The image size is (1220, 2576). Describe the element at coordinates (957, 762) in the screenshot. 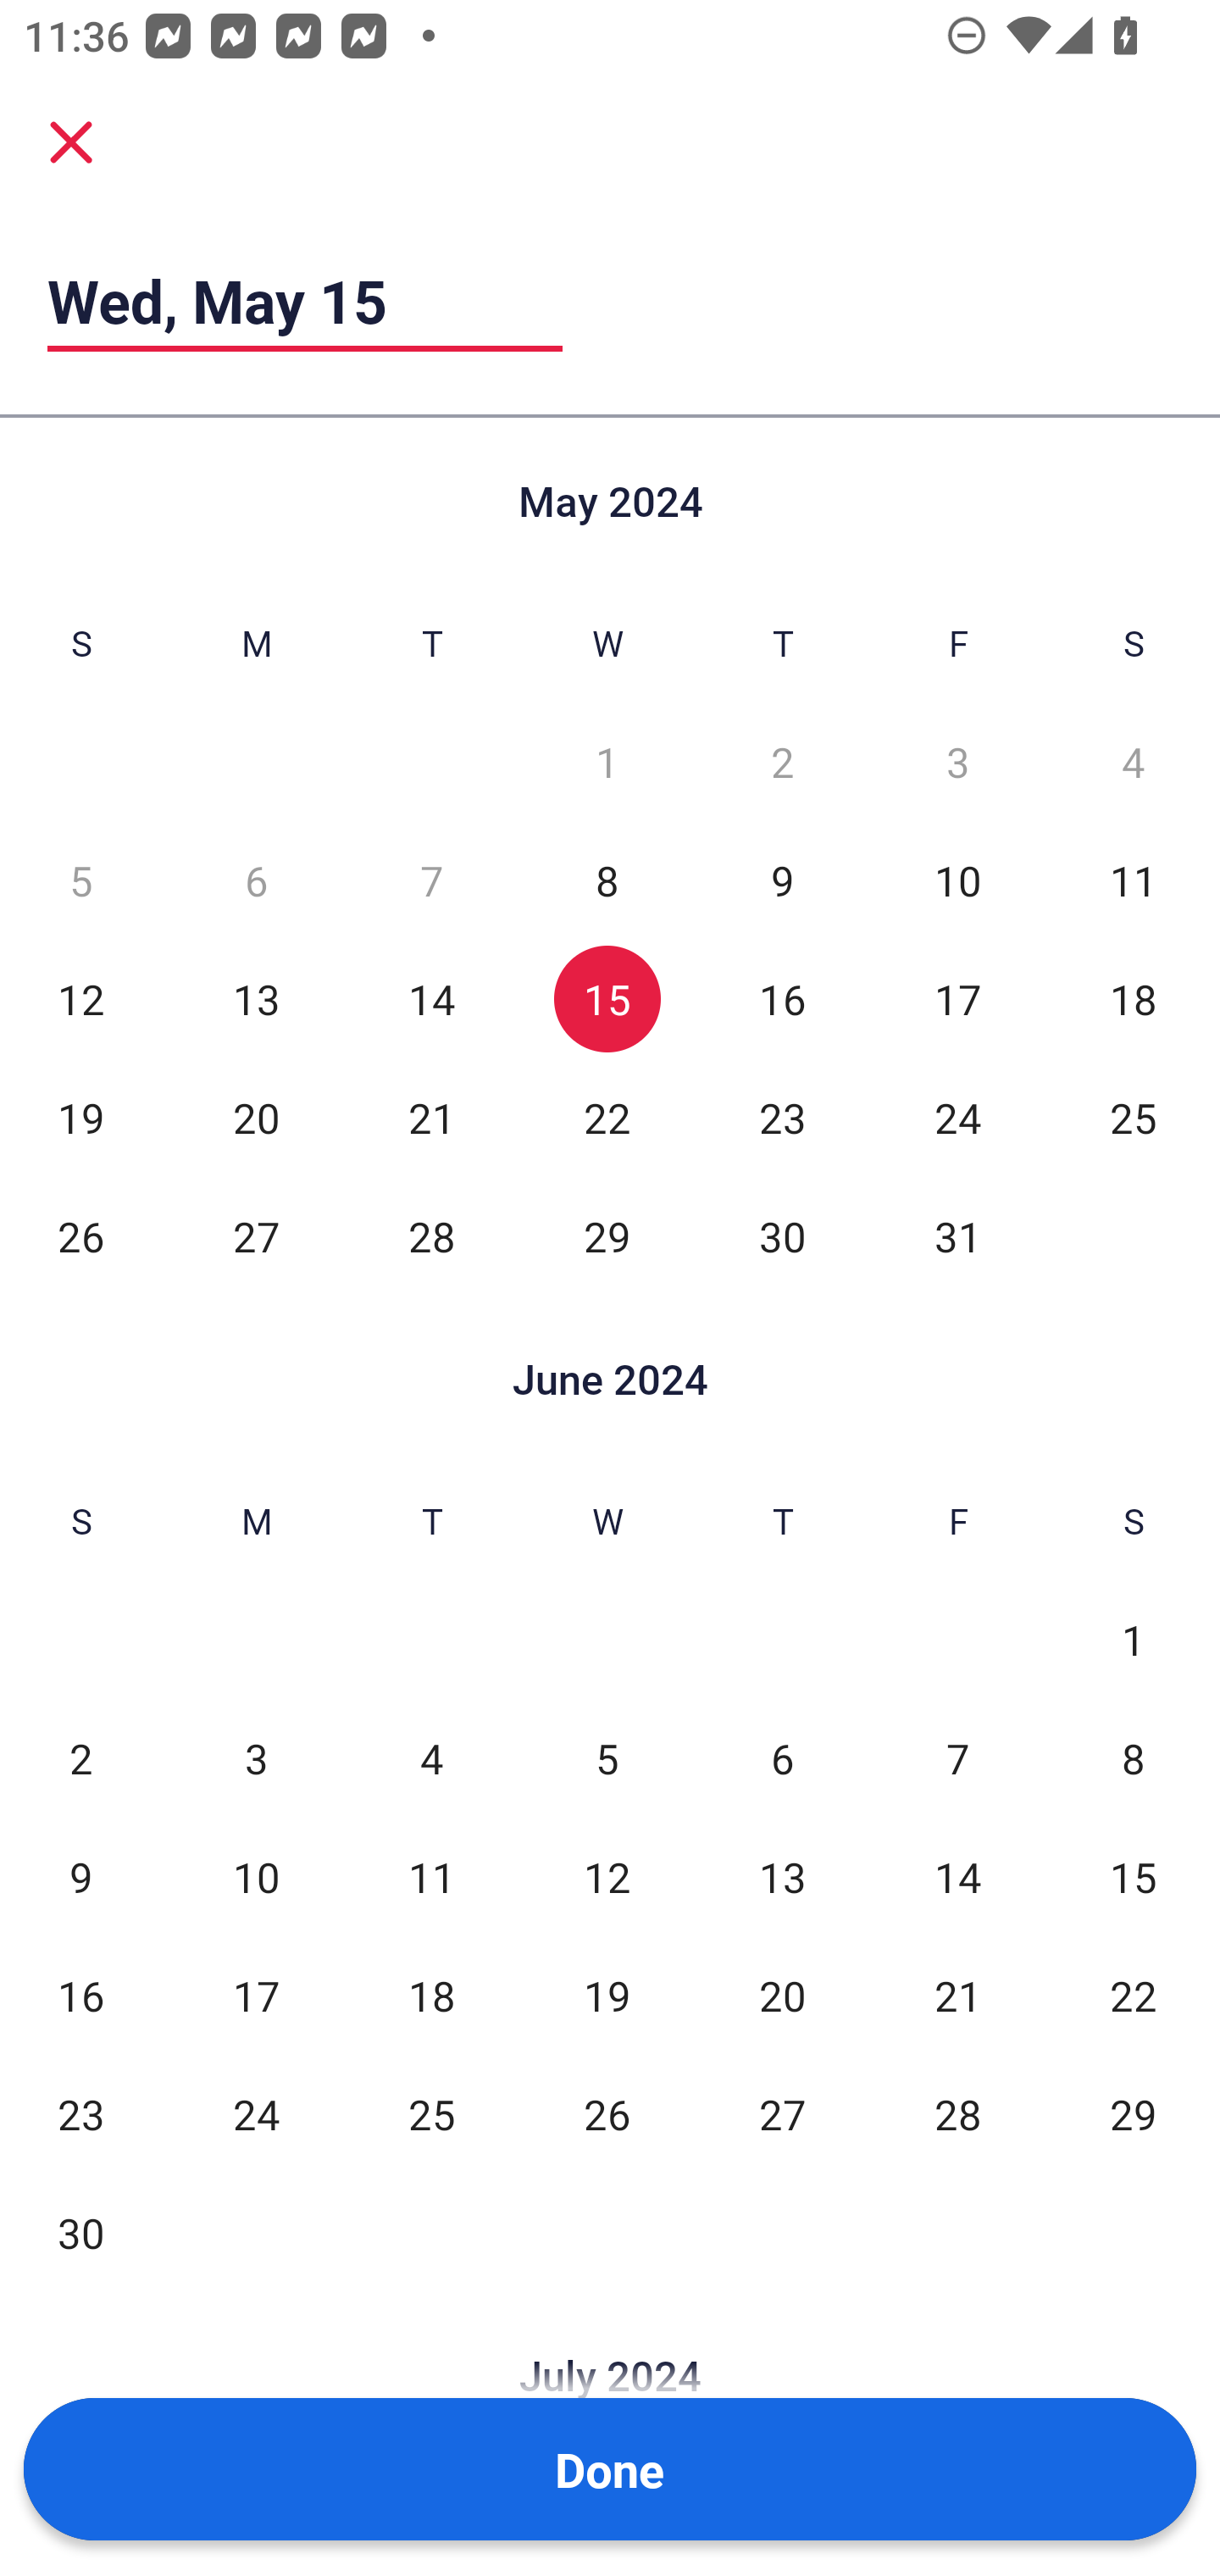

I see `3 Fri, May 3, Not Selected` at that location.